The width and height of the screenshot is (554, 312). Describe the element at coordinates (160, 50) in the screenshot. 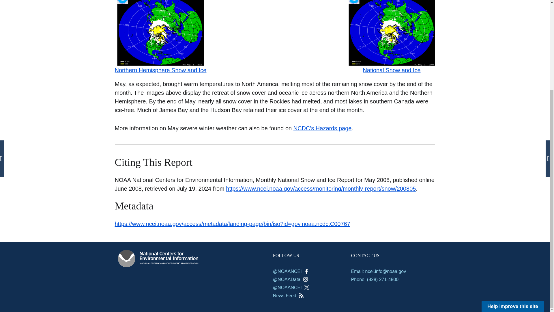

I see `Northern Hemisphere Snow and Ice` at that location.